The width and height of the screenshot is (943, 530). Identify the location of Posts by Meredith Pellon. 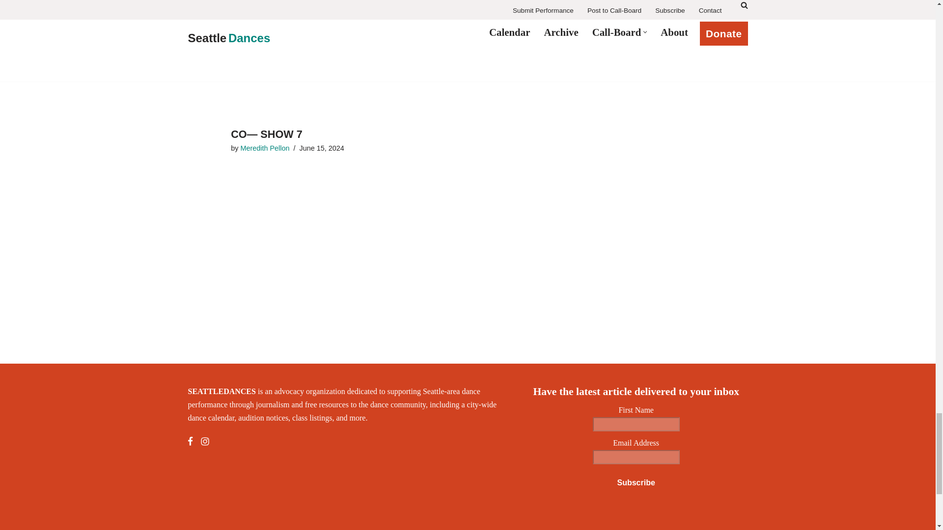
(265, 148).